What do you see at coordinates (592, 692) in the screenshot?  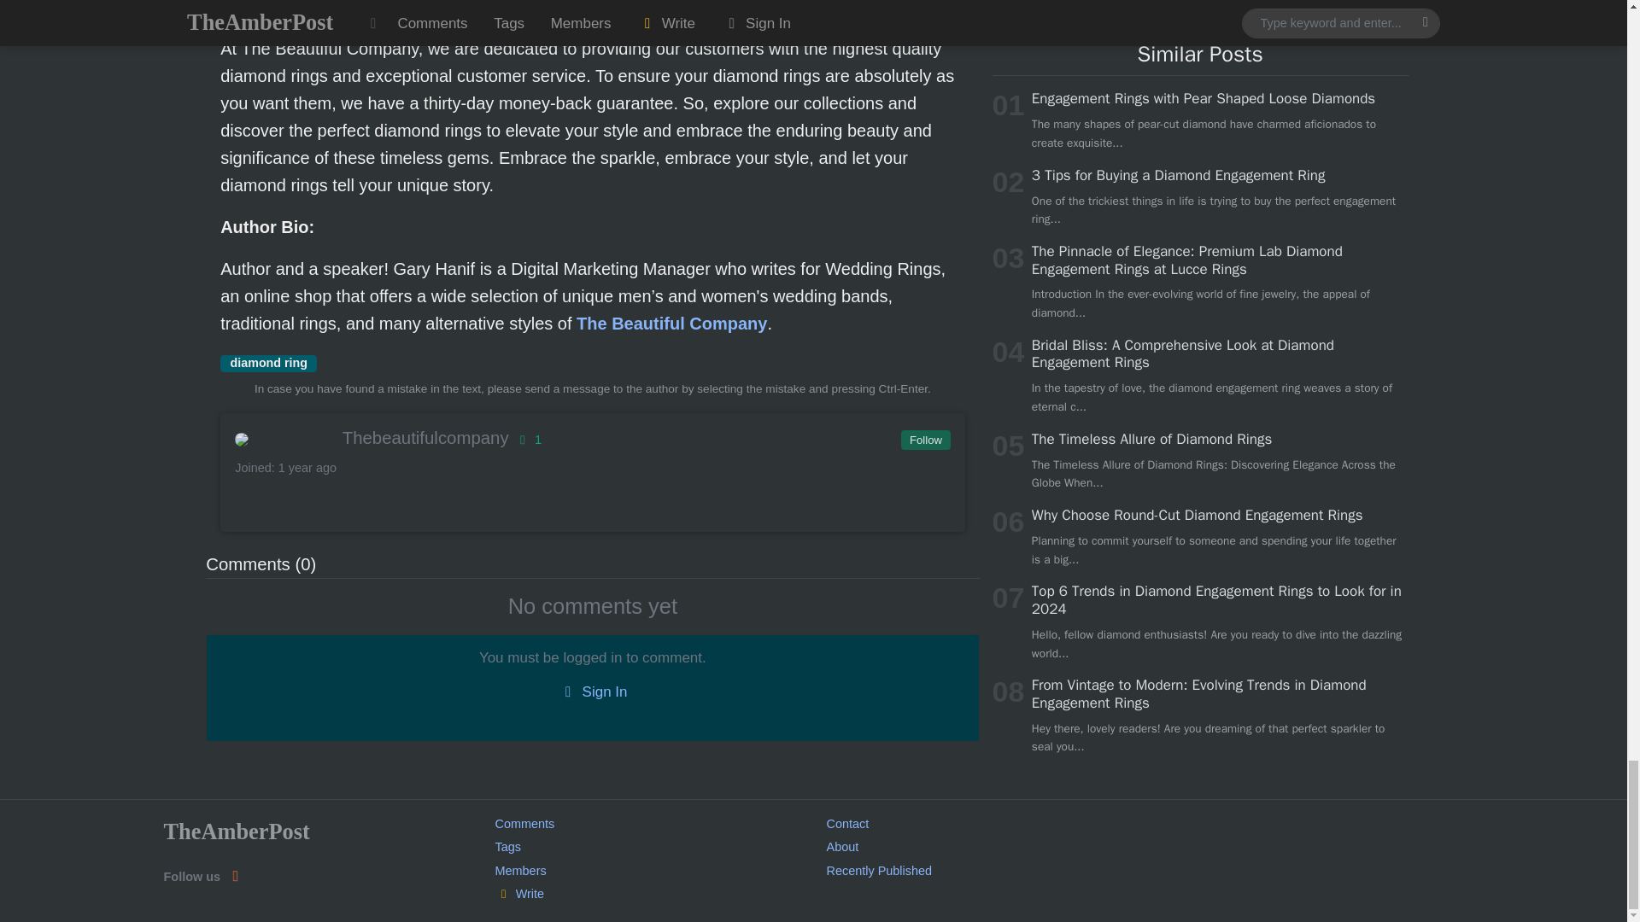 I see `Sign In` at bounding box center [592, 692].